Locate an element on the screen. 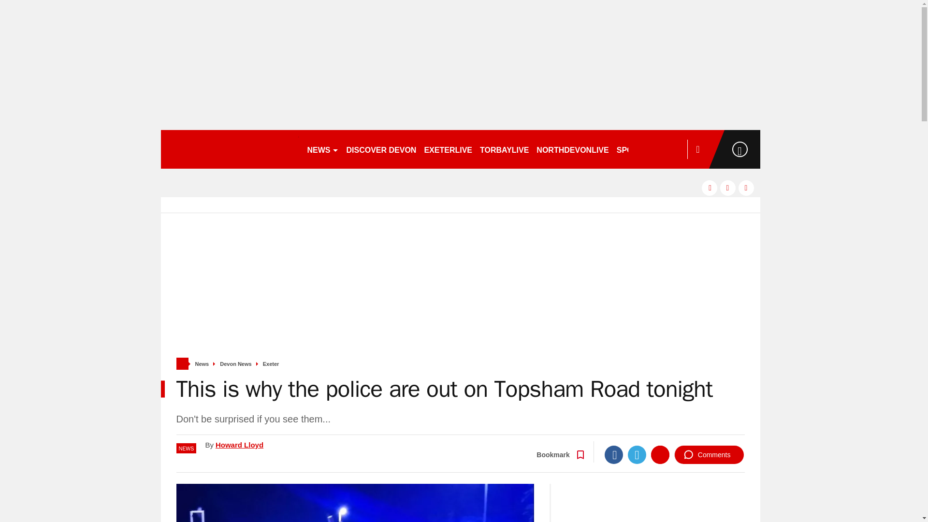 The height and width of the screenshot is (522, 928). Facebook is located at coordinates (614, 455).